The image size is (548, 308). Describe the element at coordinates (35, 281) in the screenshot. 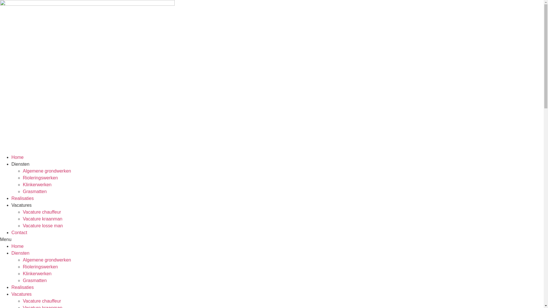

I see `Grasmatten` at that location.